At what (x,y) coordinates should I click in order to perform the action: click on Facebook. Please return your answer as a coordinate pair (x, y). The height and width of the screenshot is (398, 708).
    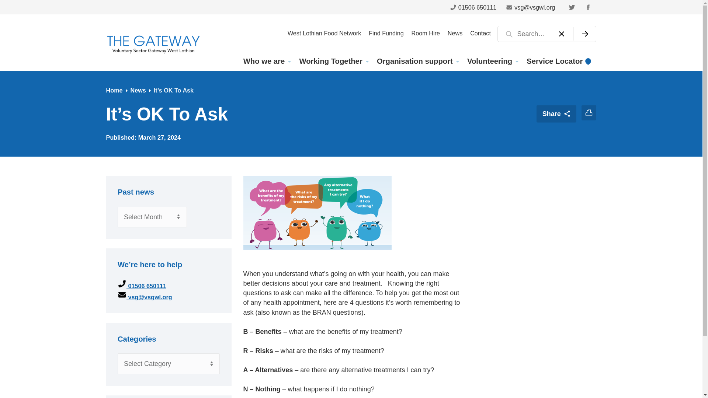
    Looking at the image, I should click on (588, 7).